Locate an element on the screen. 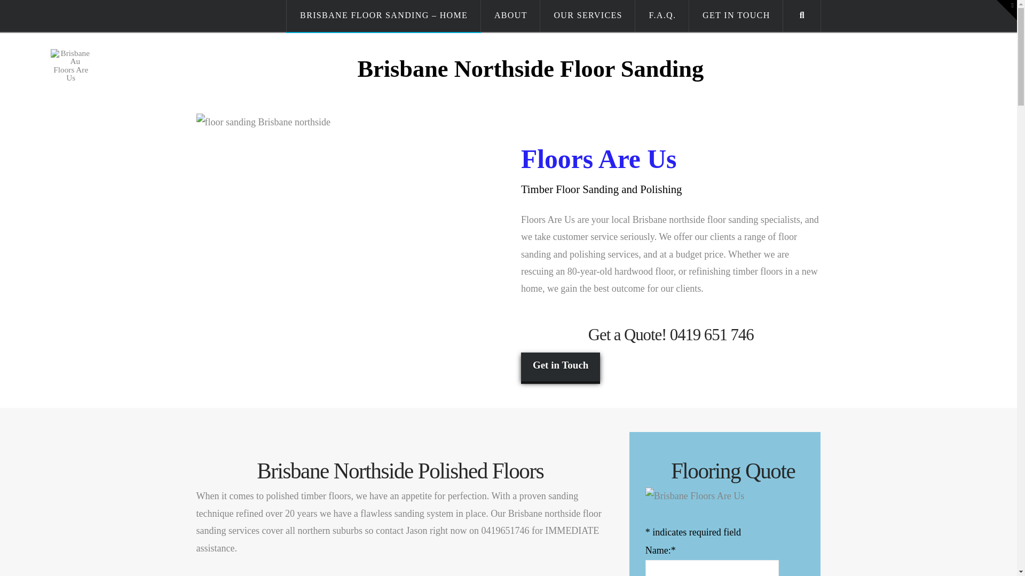 The image size is (1025, 576). GET IN TOUCH is located at coordinates (736, 16).